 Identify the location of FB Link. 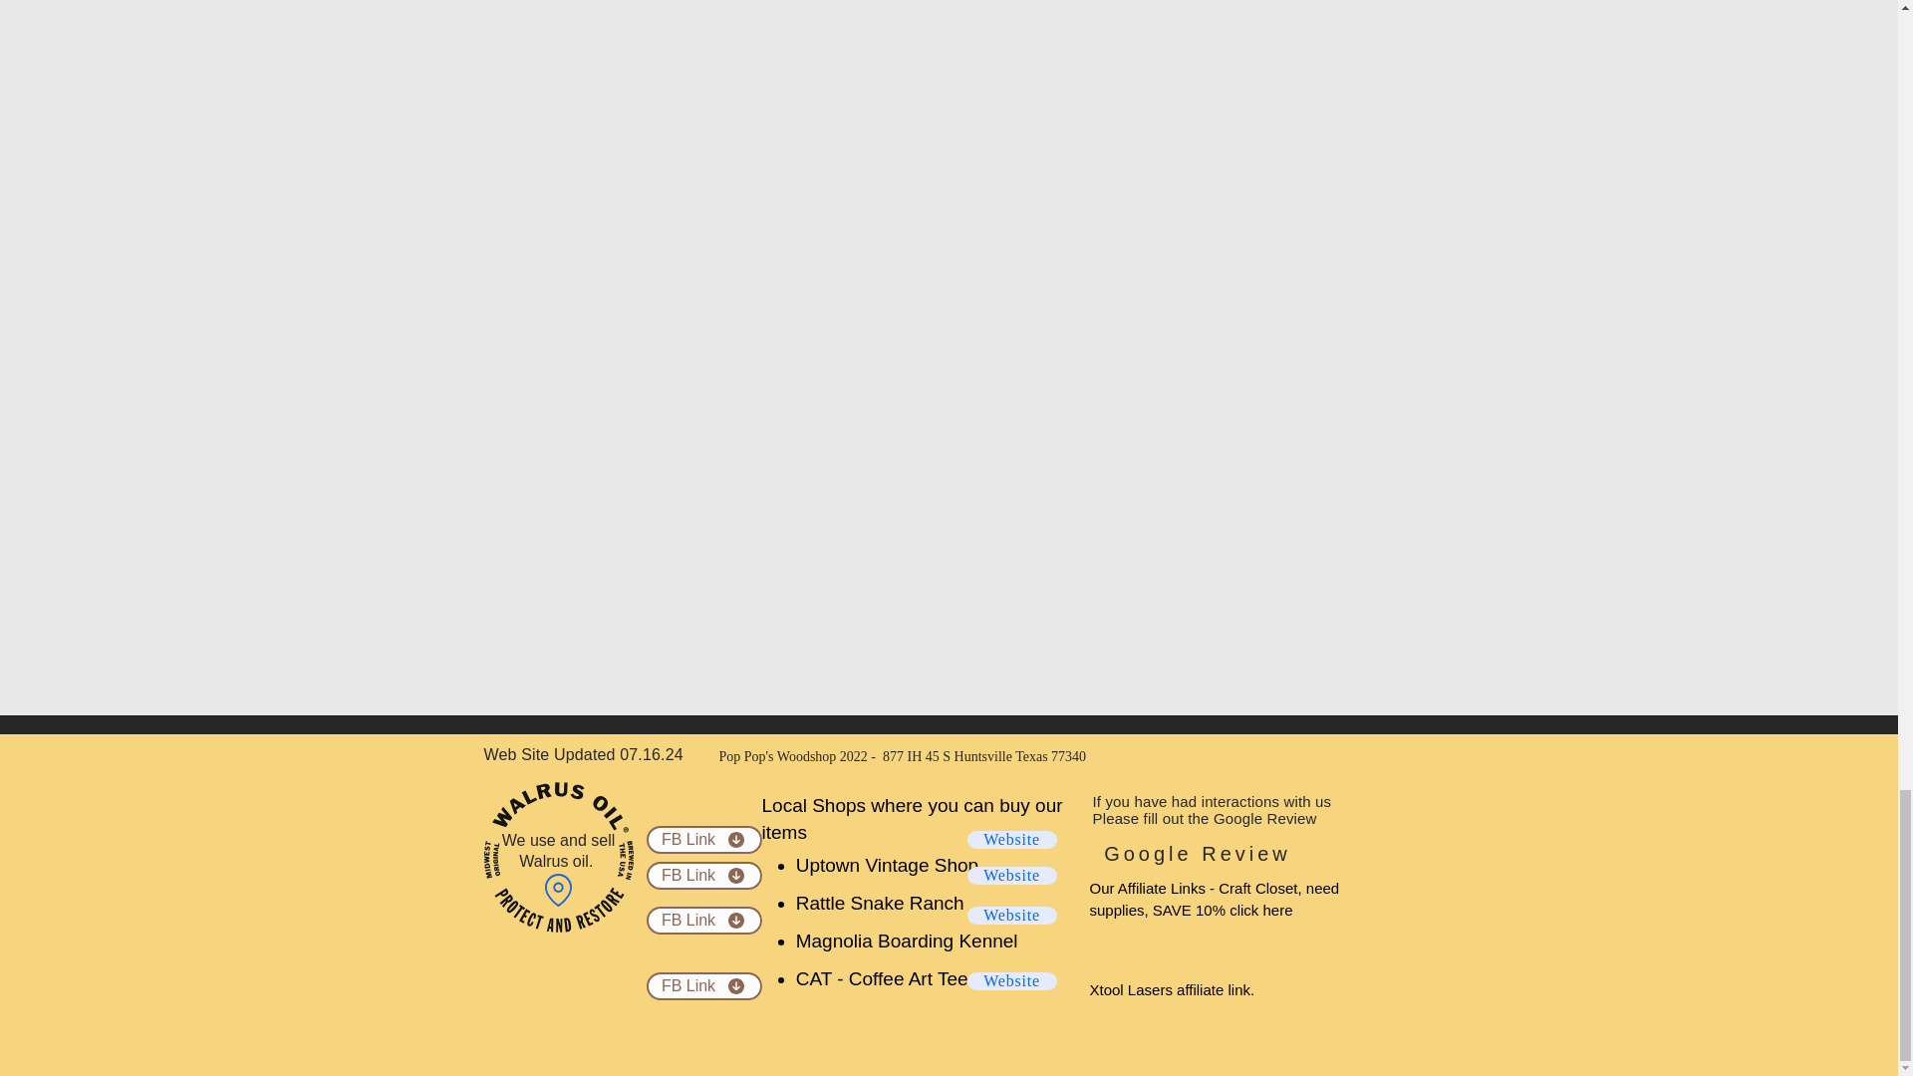
(703, 986).